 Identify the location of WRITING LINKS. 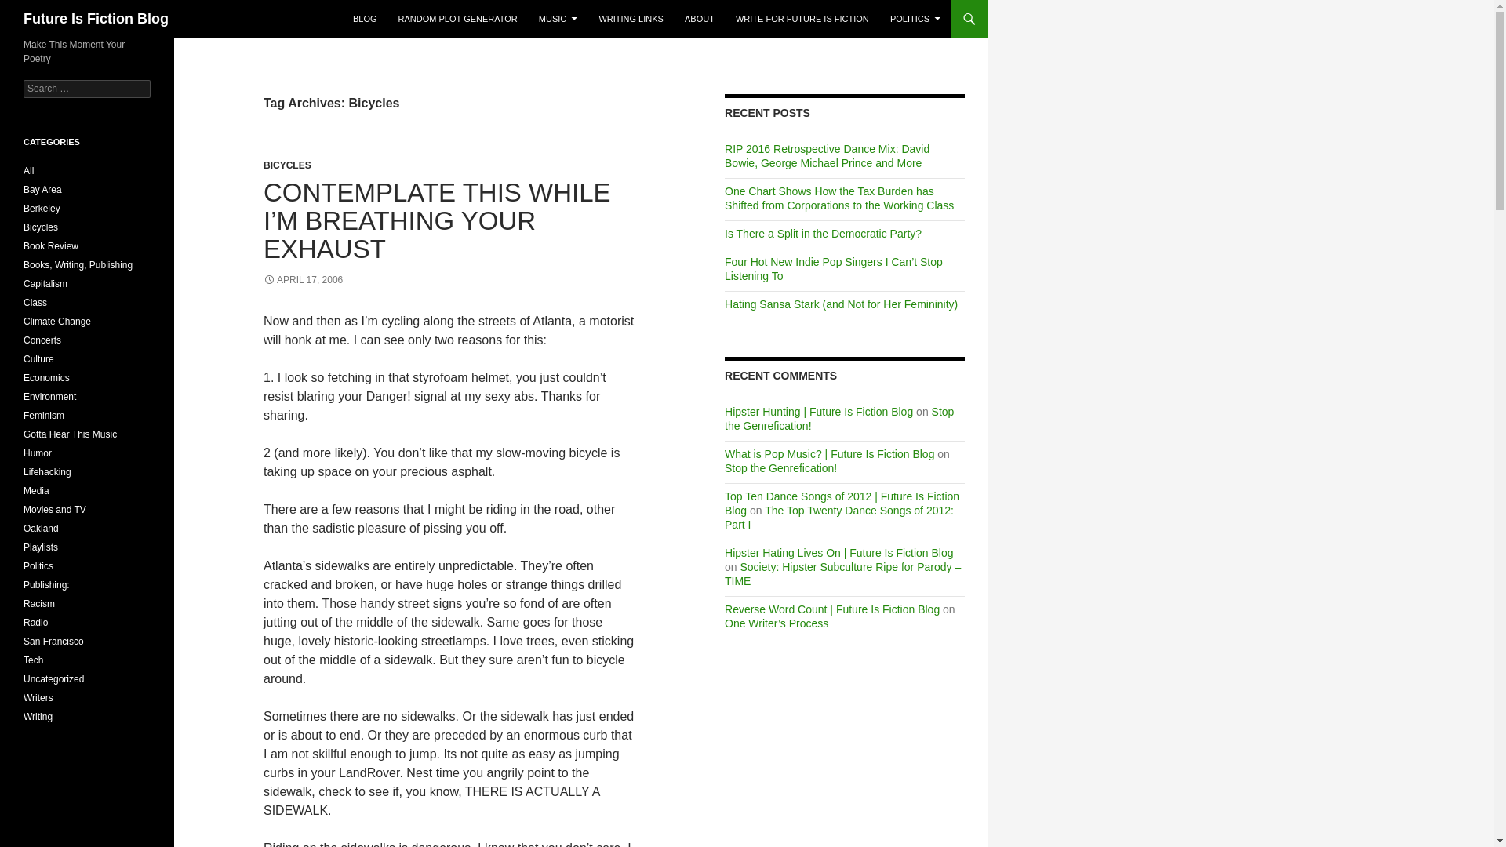
(631, 19).